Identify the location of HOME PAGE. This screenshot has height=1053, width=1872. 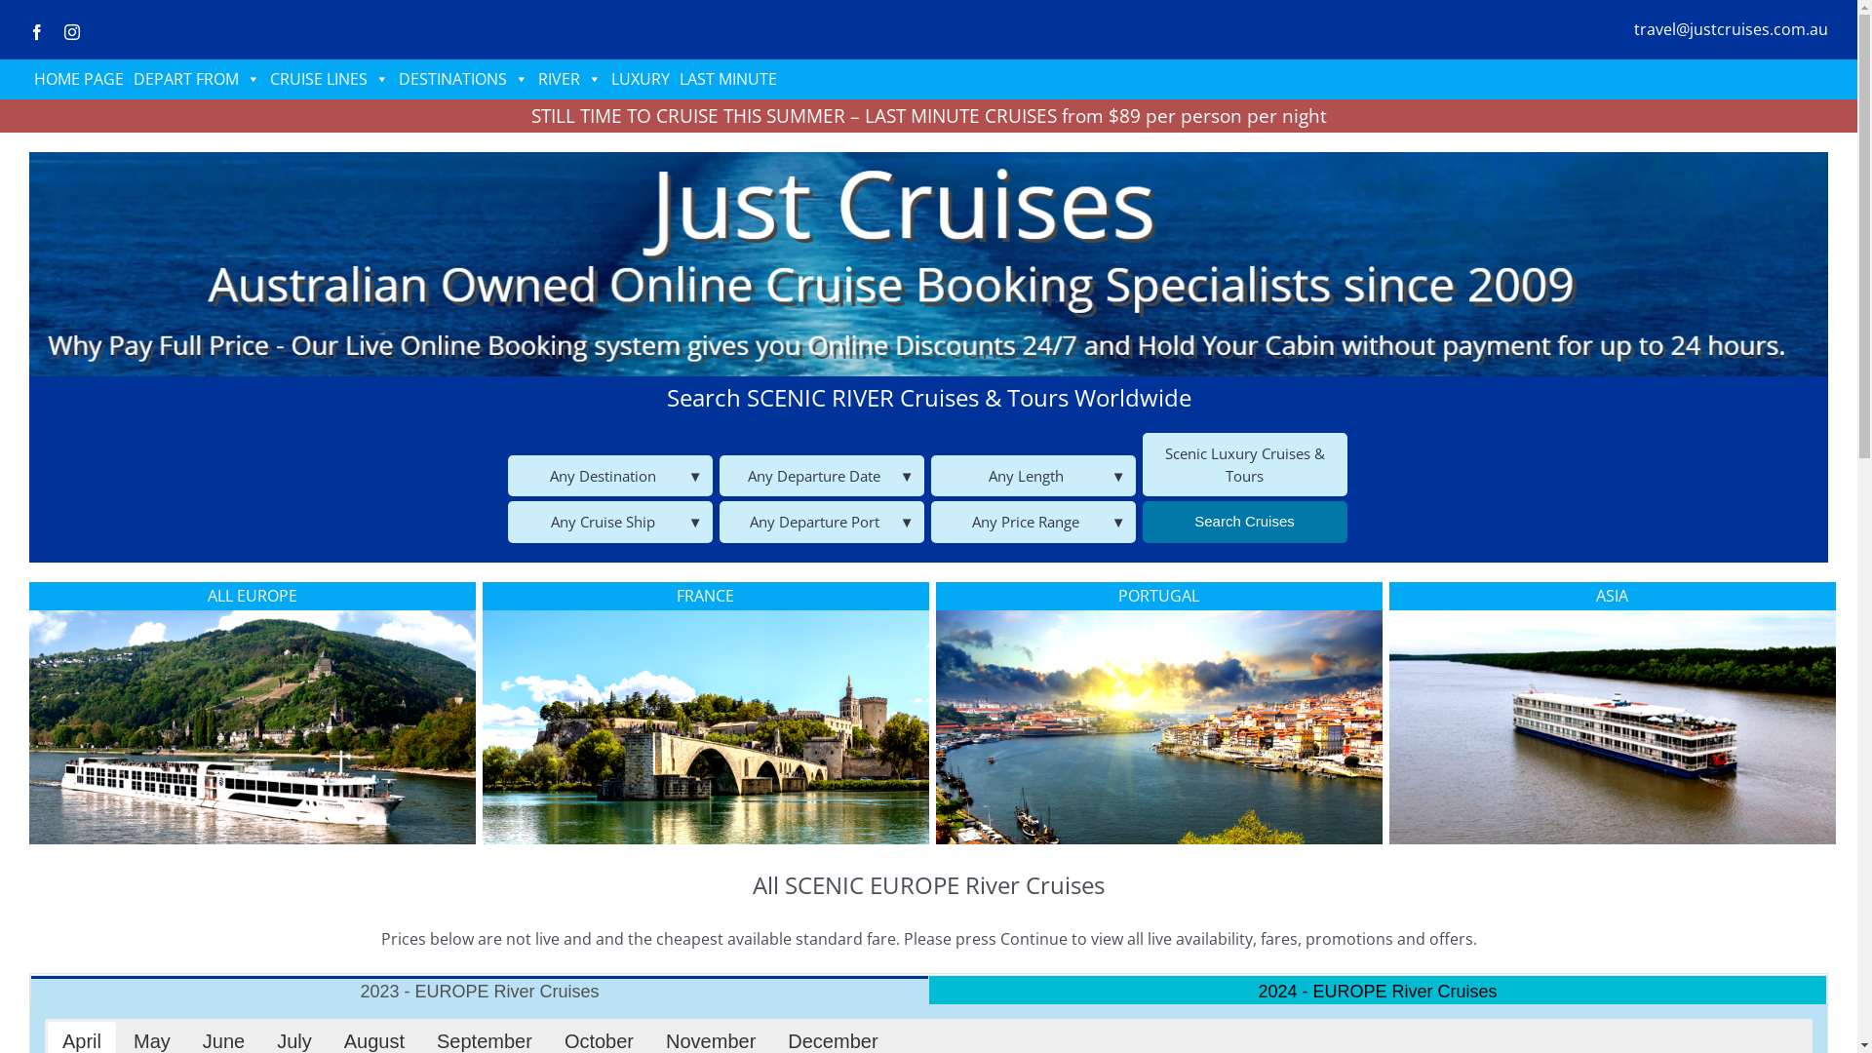
(79, 79).